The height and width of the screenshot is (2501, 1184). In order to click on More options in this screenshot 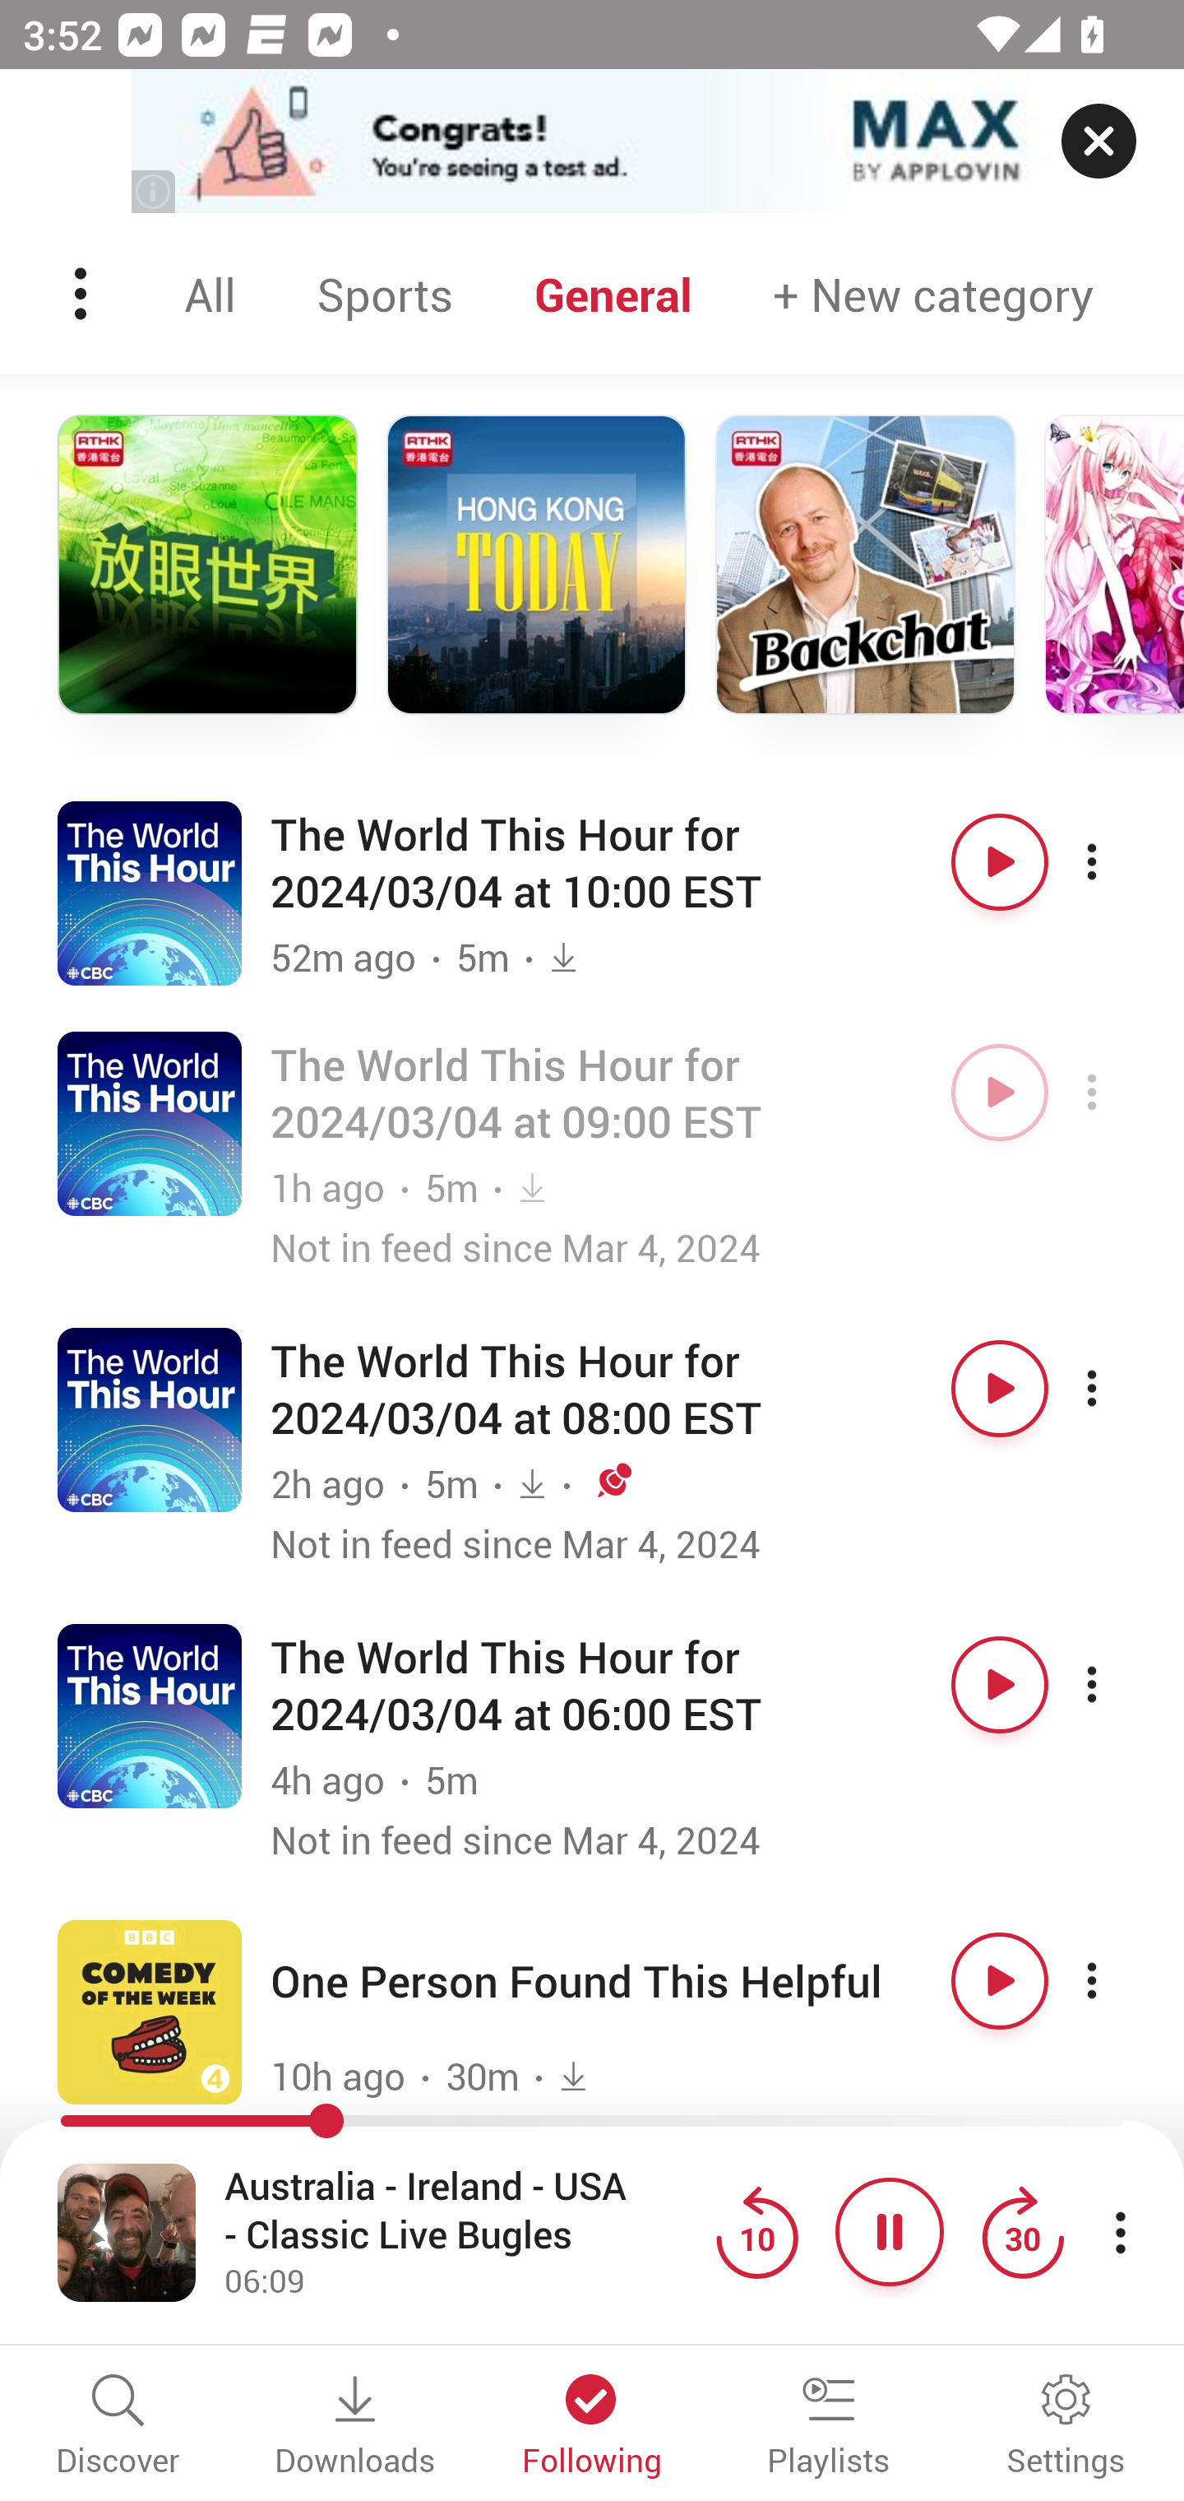, I will do `click(1120, 1389)`.